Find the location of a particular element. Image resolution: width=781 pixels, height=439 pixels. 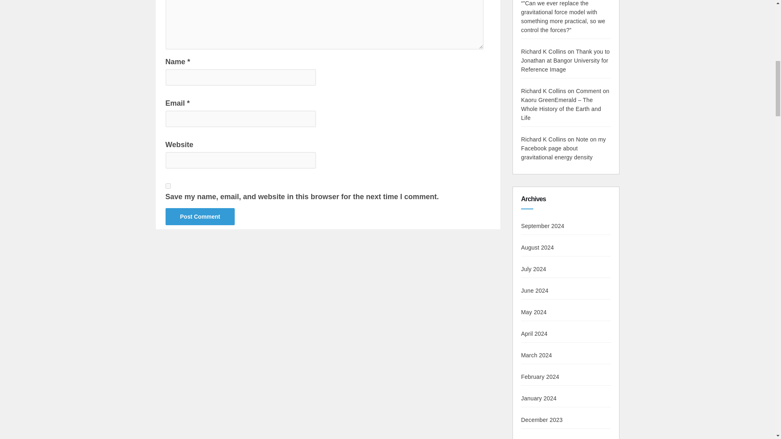

May 2024 is located at coordinates (534, 312).